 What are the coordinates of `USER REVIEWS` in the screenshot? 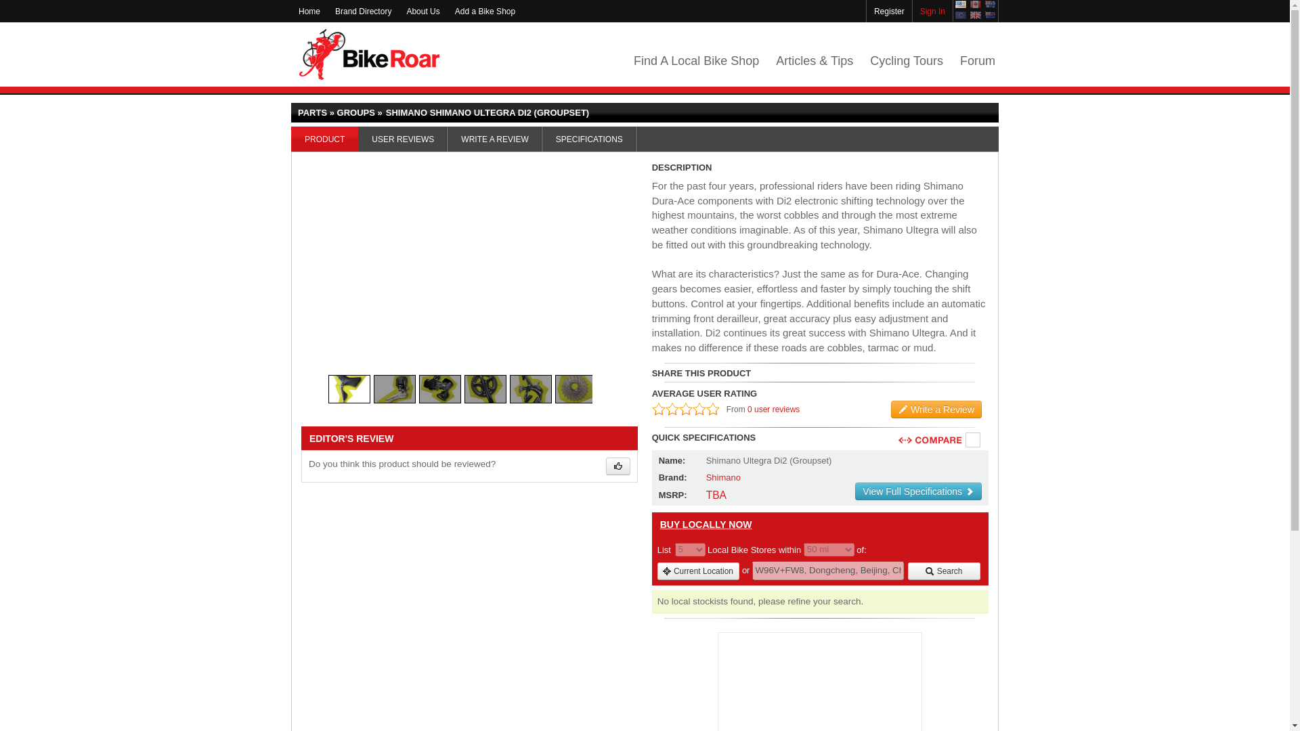 It's located at (402, 138).